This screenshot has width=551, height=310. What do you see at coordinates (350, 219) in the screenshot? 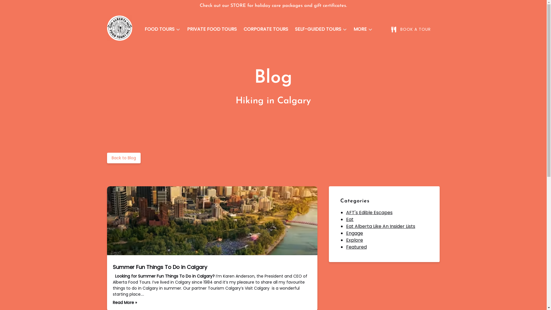
I see `Eat` at bounding box center [350, 219].